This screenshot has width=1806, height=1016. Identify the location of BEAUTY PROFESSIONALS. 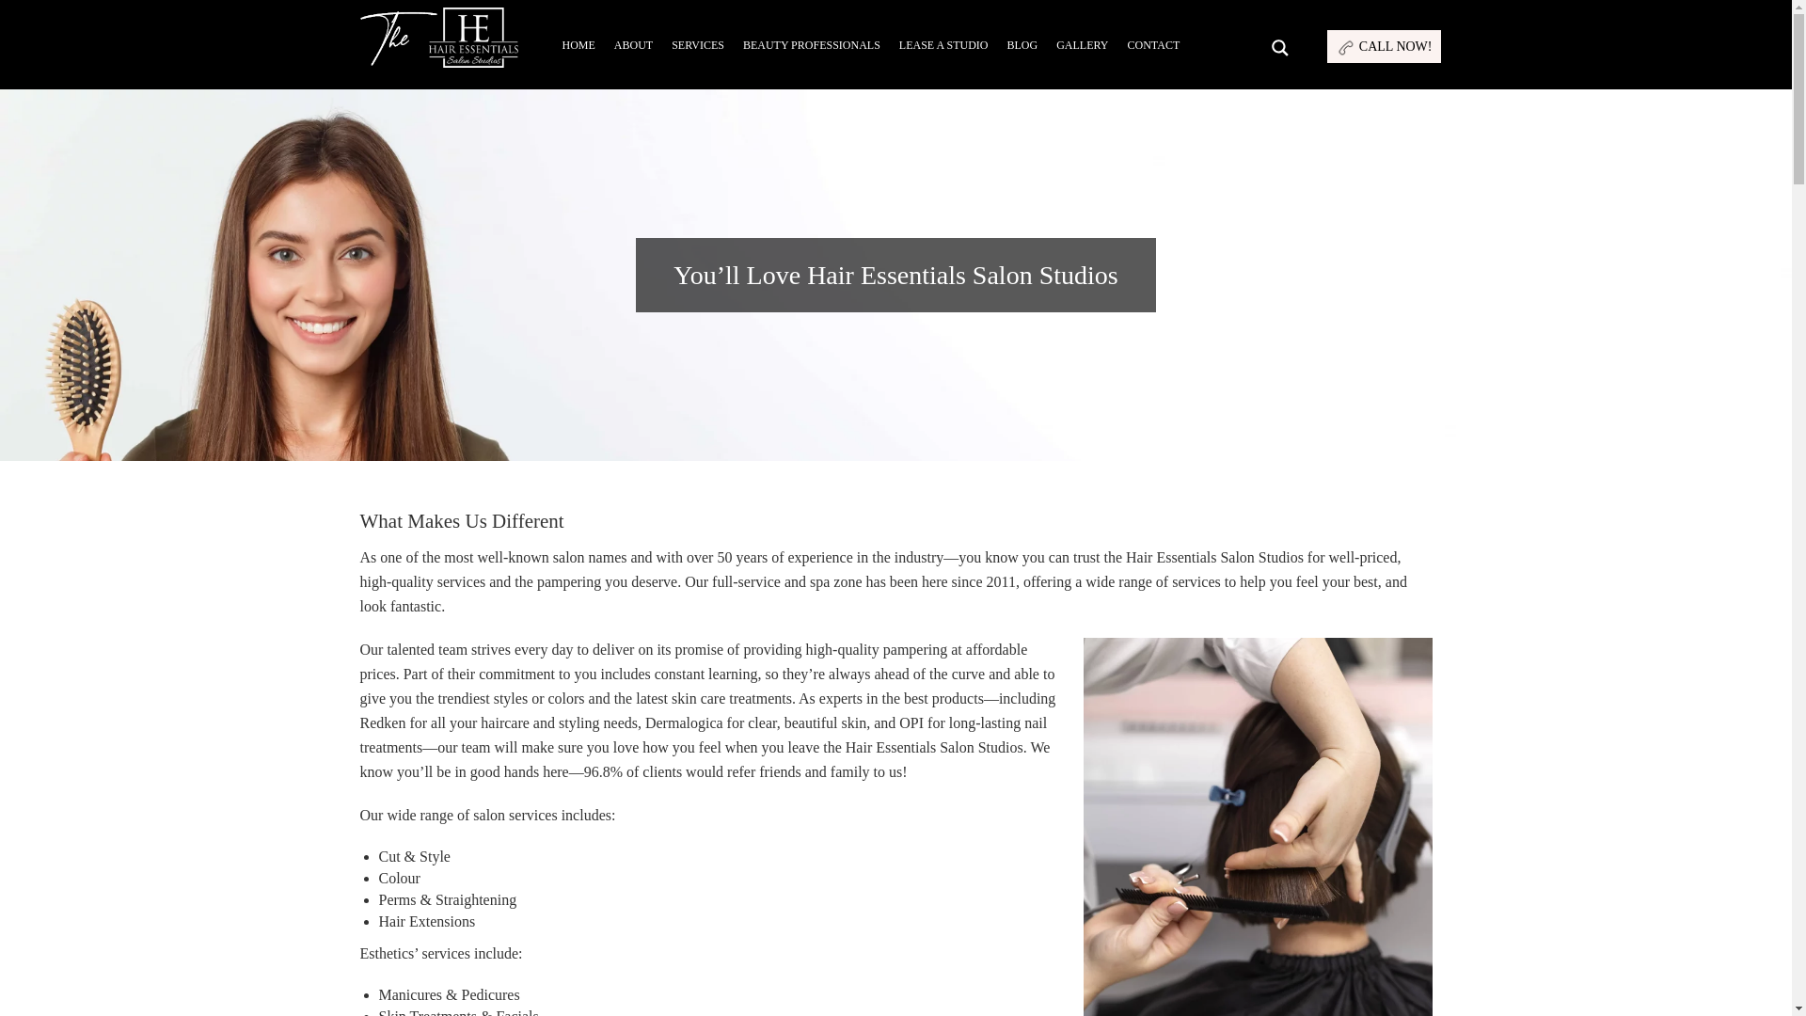
(811, 45).